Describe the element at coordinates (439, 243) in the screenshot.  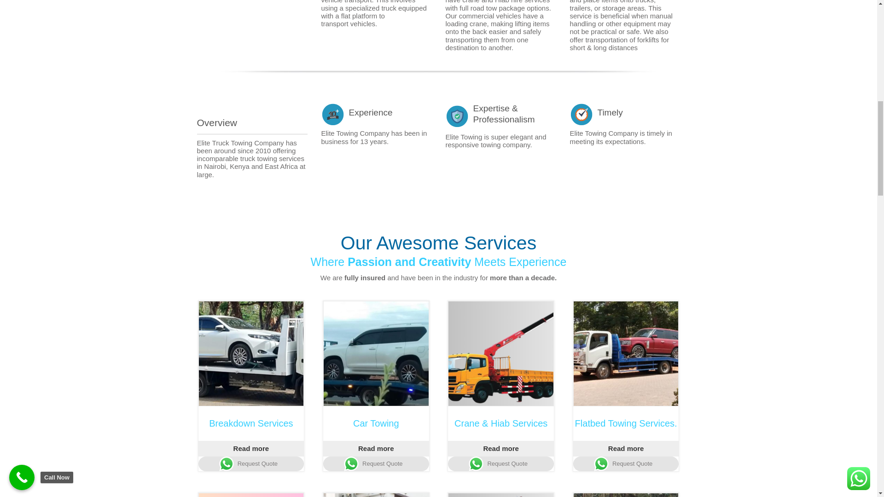
I see `Our Awesome Services` at that location.